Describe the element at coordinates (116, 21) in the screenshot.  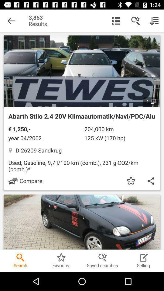
I see `choose icon next to the results icon` at that location.